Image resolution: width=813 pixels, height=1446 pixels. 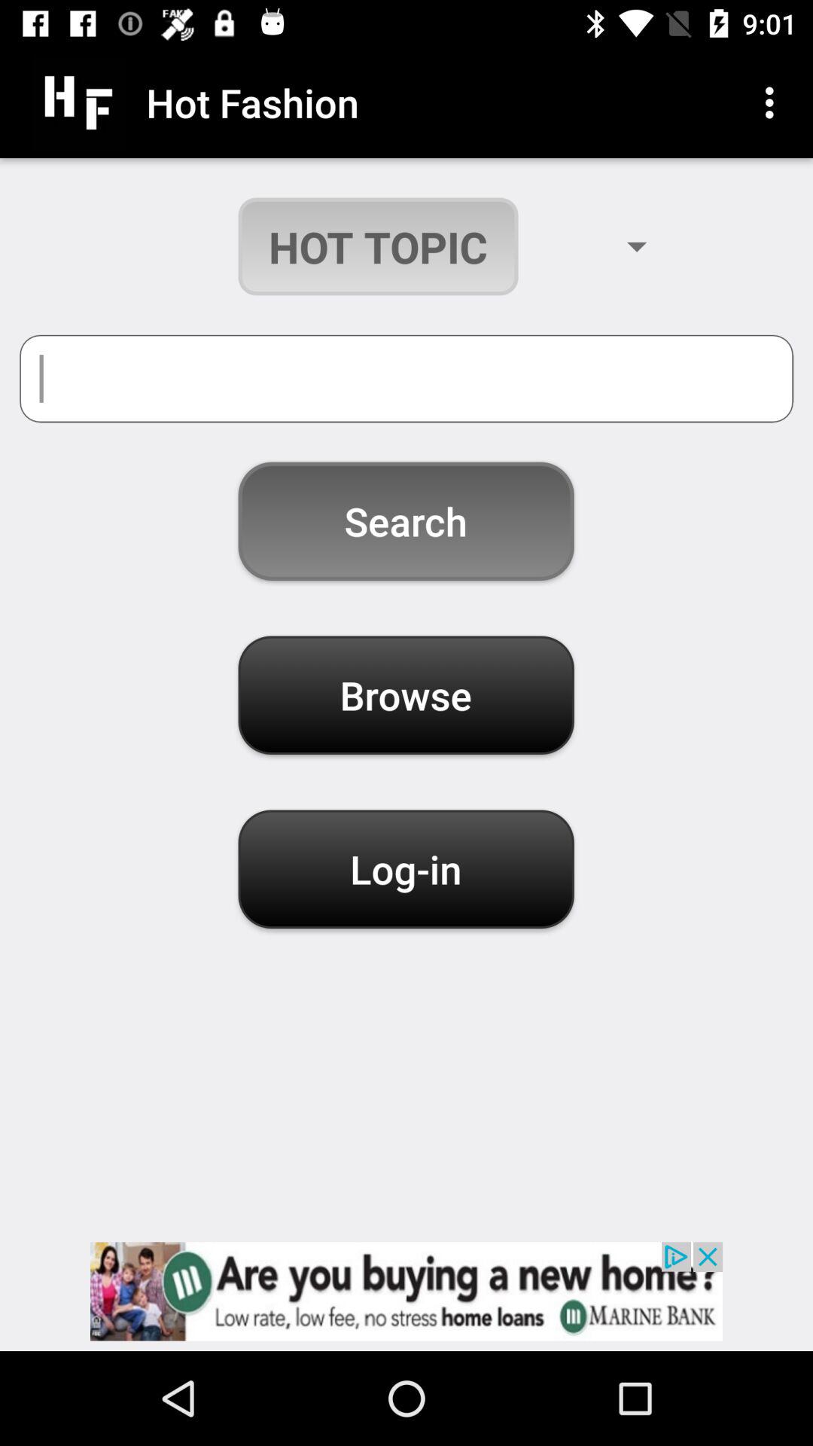 I want to click on search, so click(x=406, y=378).